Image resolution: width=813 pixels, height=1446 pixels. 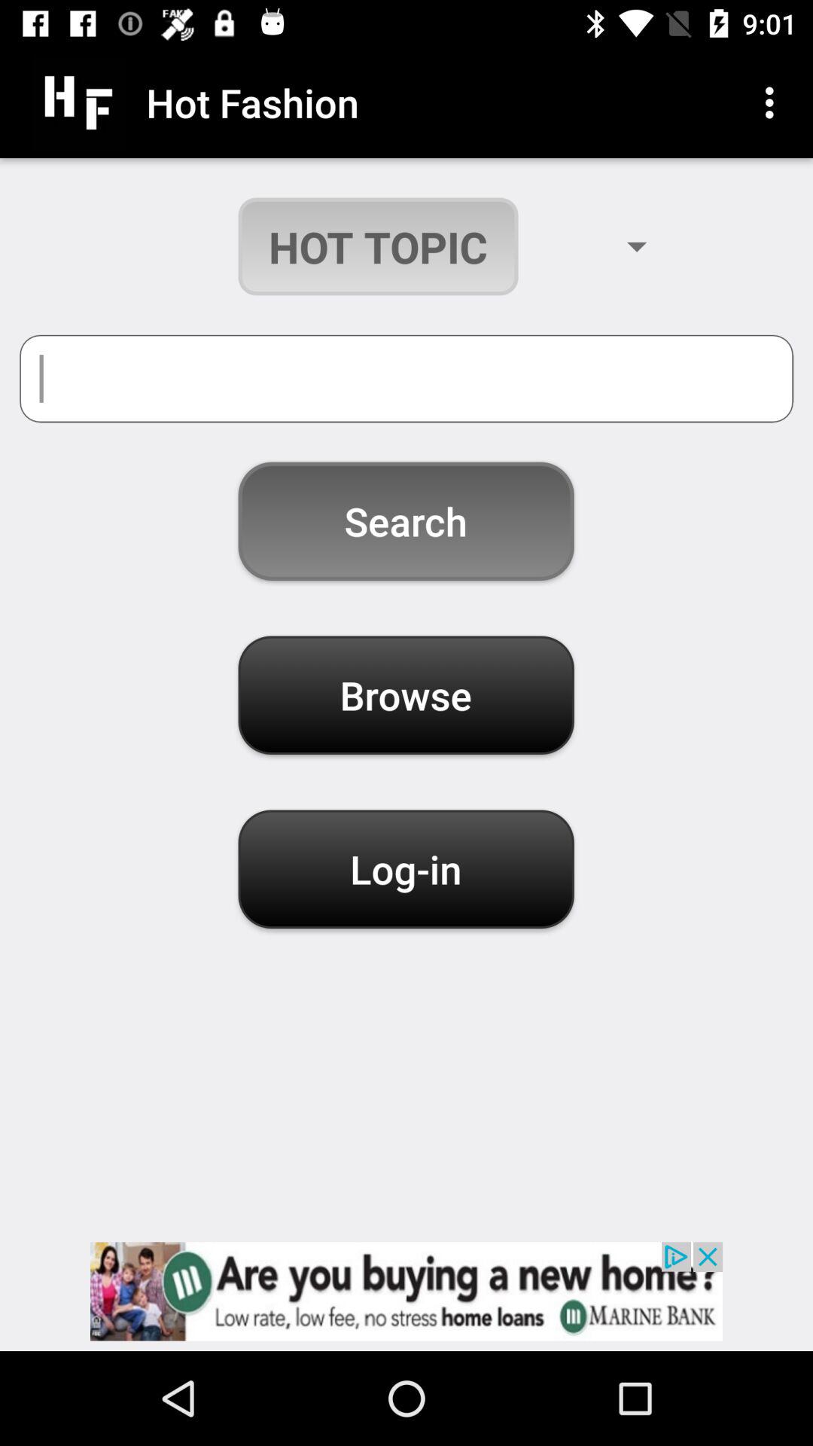 I want to click on search, so click(x=406, y=378).